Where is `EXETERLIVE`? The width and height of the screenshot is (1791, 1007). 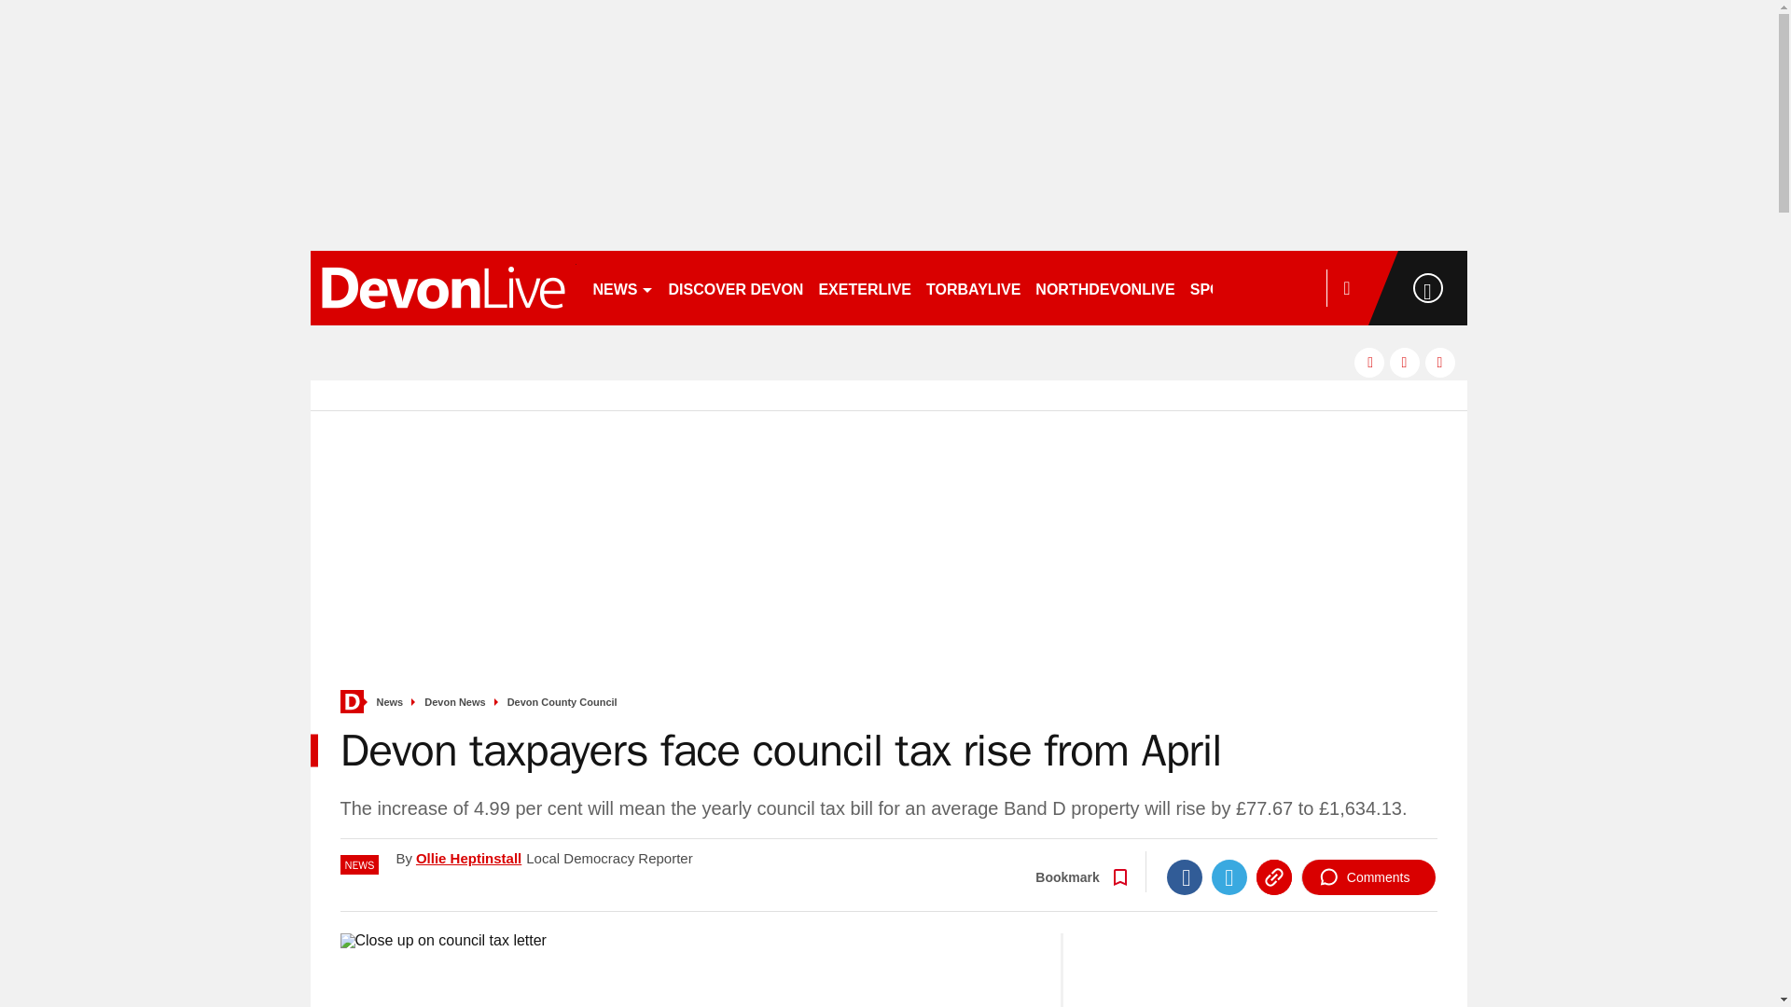 EXETERLIVE is located at coordinates (864, 287).